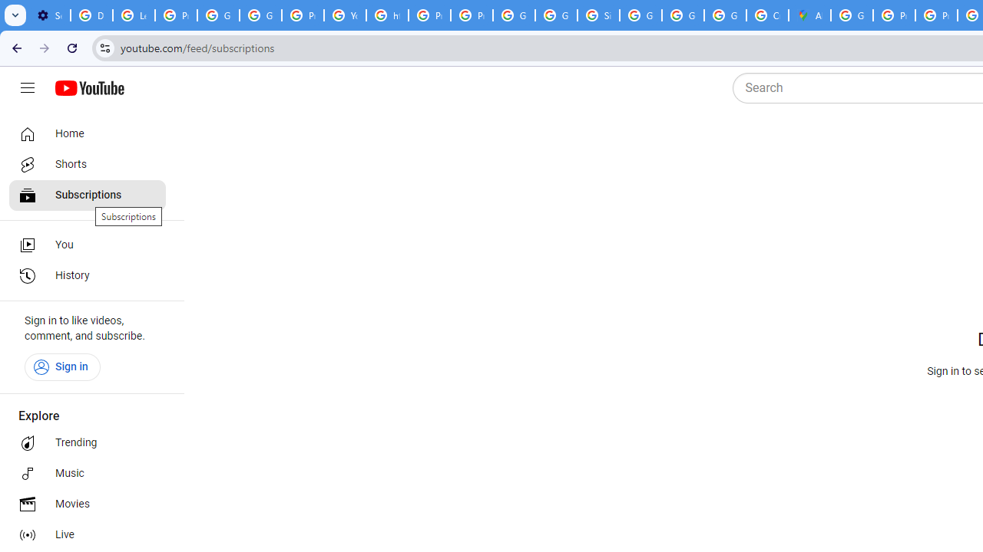 The width and height of the screenshot is (983, 552). What do you see at coordinates (88, 443) in the screenshot?
I see `Trending` at bounding box center [88, 443].